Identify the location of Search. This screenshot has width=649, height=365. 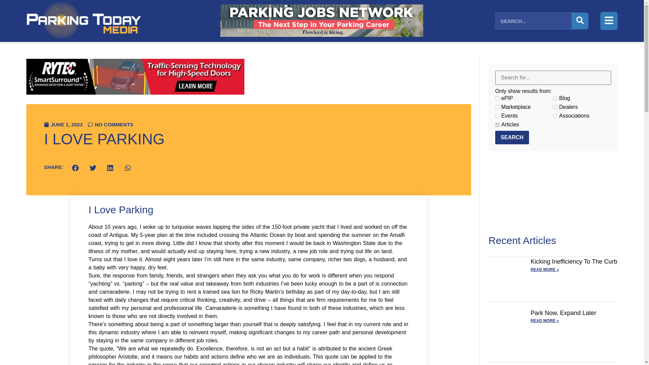
(512, 137).